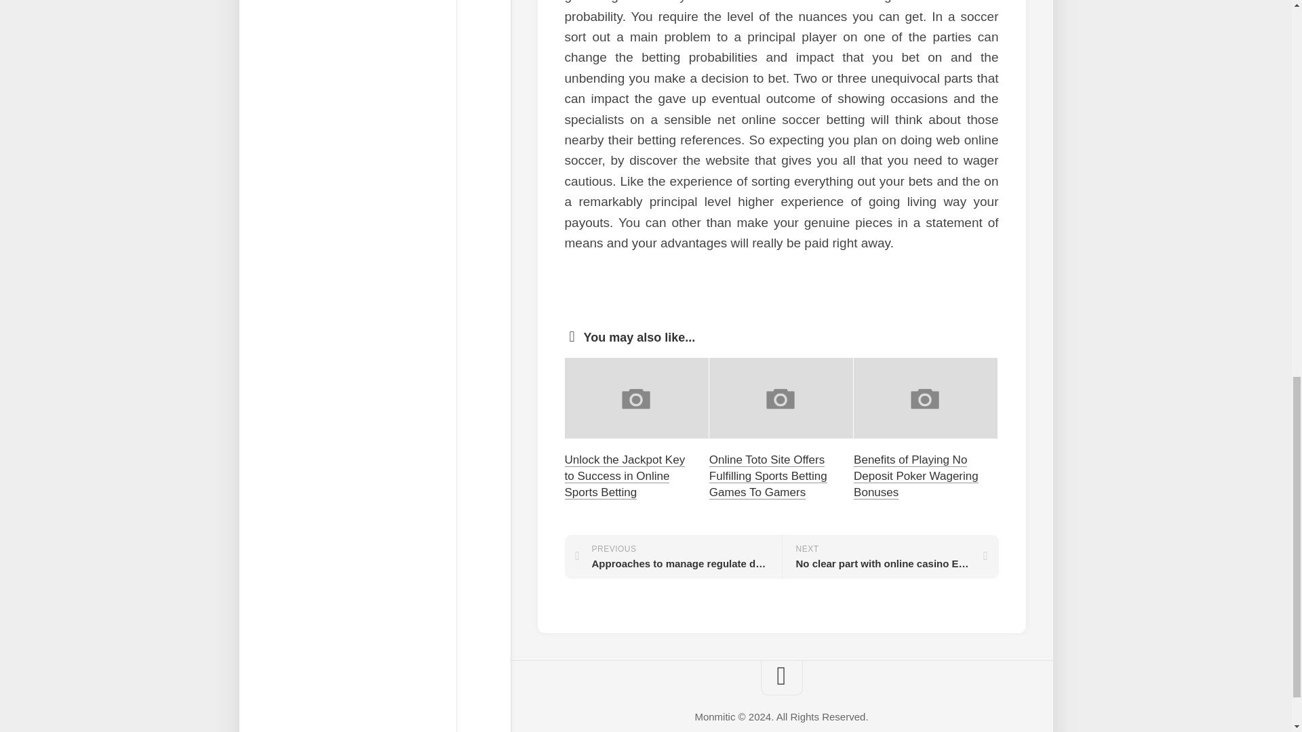  I want to click on Unlock the Jackpot Key to Success in Online Sports Betting, so click(624, 476).